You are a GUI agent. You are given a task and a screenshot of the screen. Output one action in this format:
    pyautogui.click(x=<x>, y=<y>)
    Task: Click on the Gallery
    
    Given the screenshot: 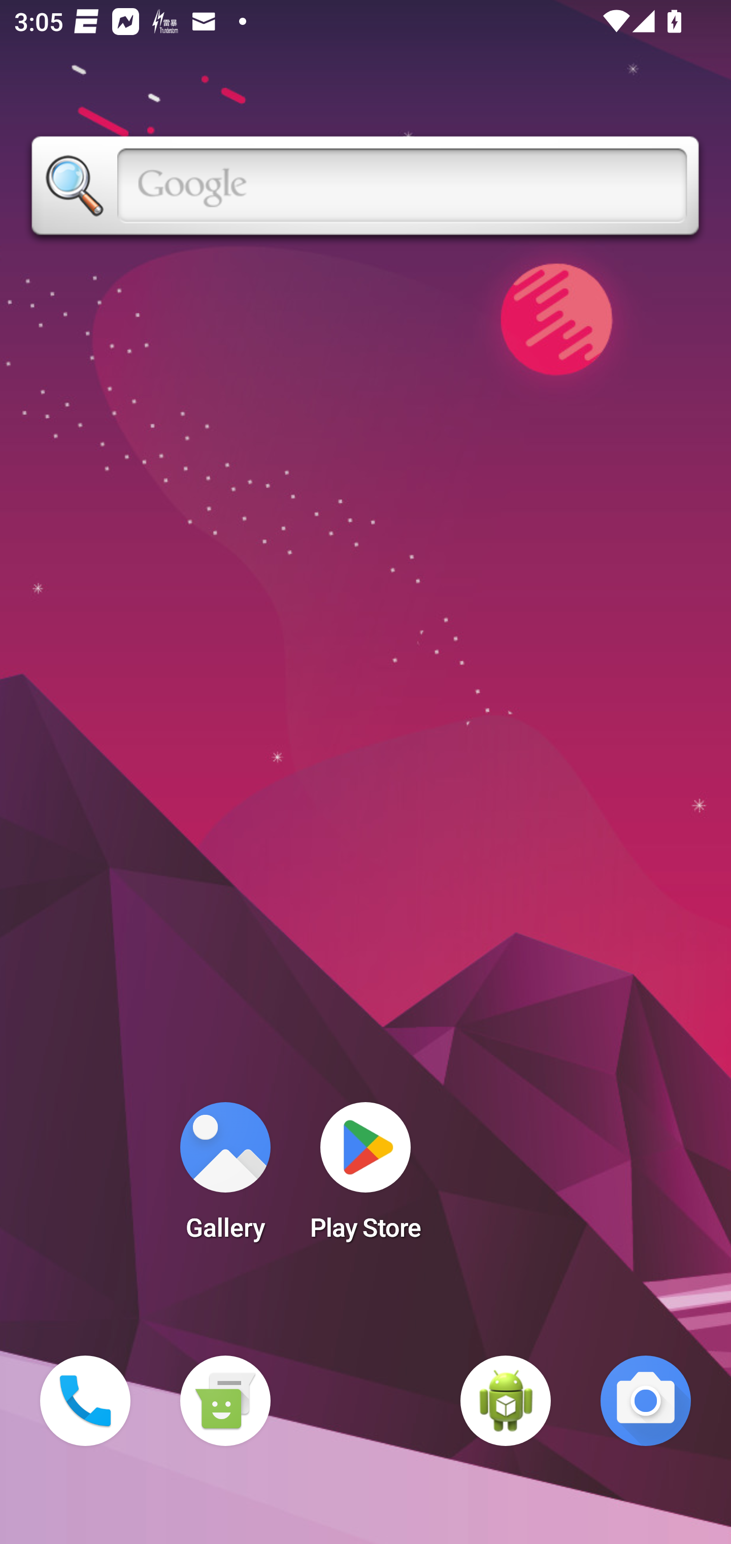 What is the action you would take?
    pyautogui.click(x=225, y=1177)
    